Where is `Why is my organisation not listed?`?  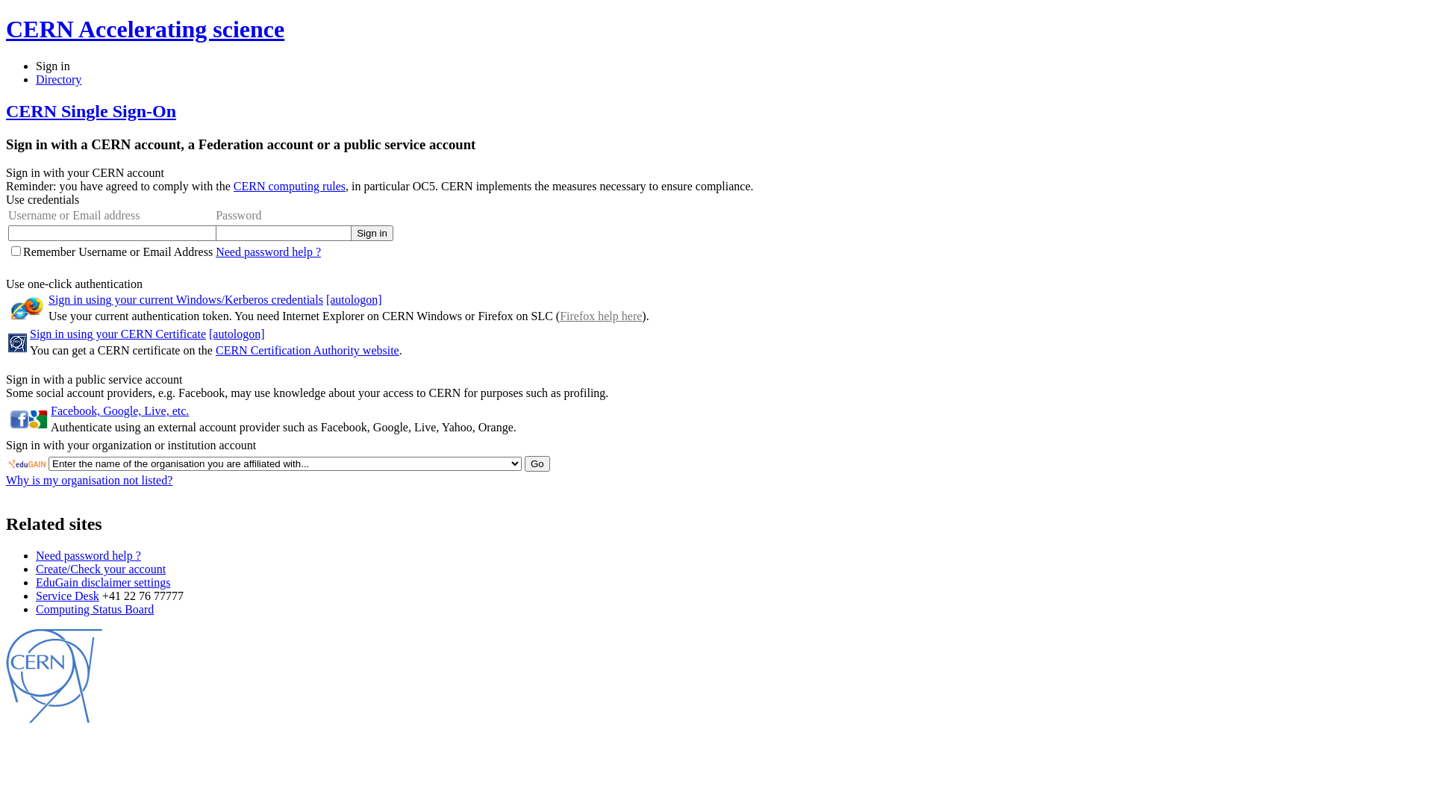 Why is my organisation not listed? is located at coordinates (90, 480).